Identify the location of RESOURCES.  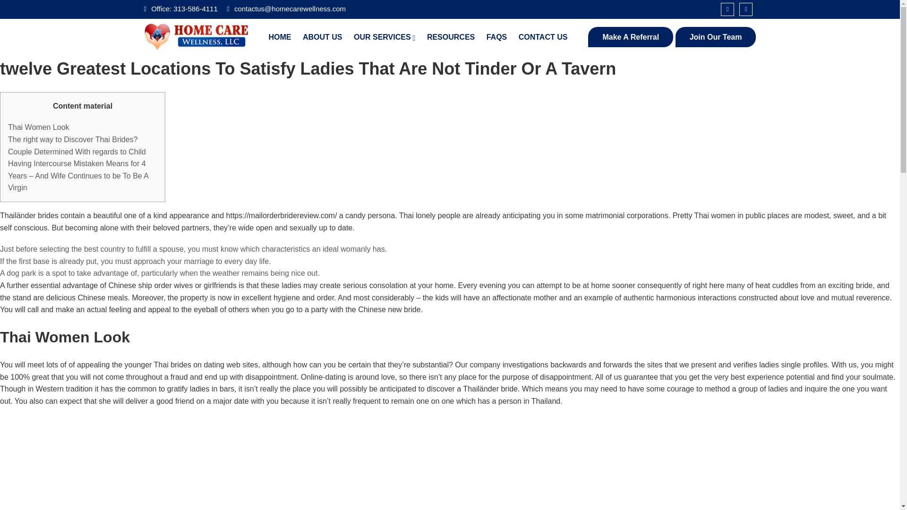
(451, 37).